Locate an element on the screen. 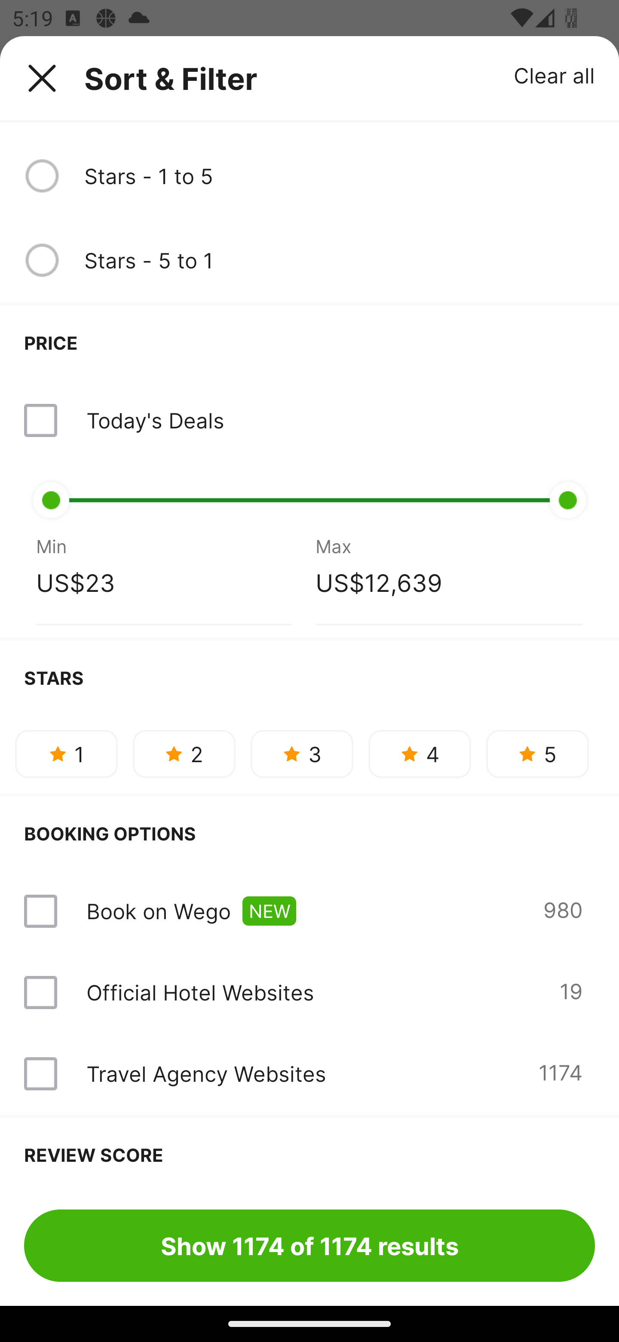  Show 1174 of 1174 results is located at coordinates (309, 1245).